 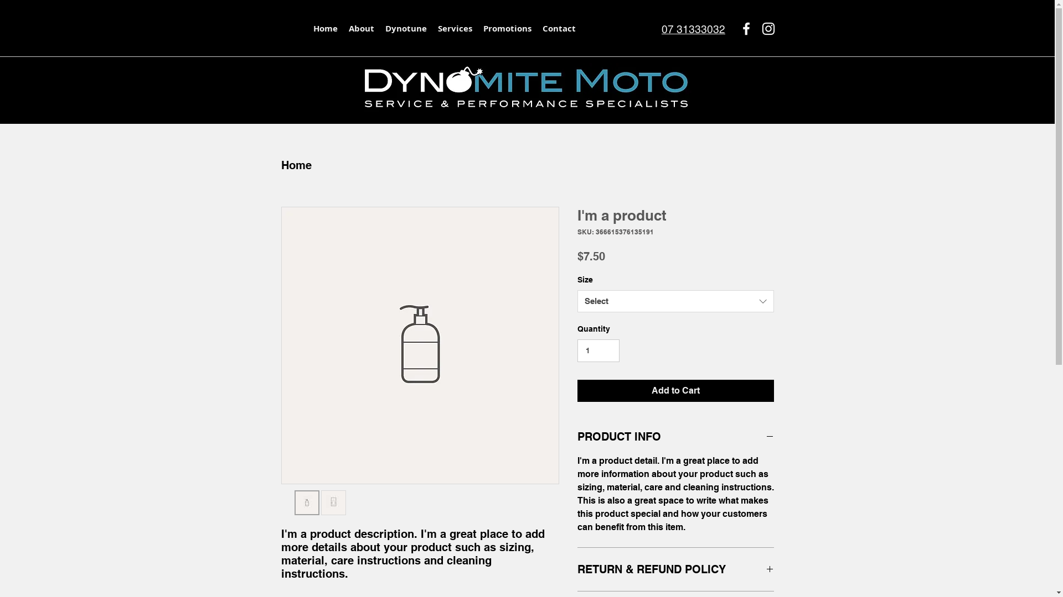 What do you see at coordinates (362, 29) in the screenshot?
I see `About` at bounding box center [362, 29].